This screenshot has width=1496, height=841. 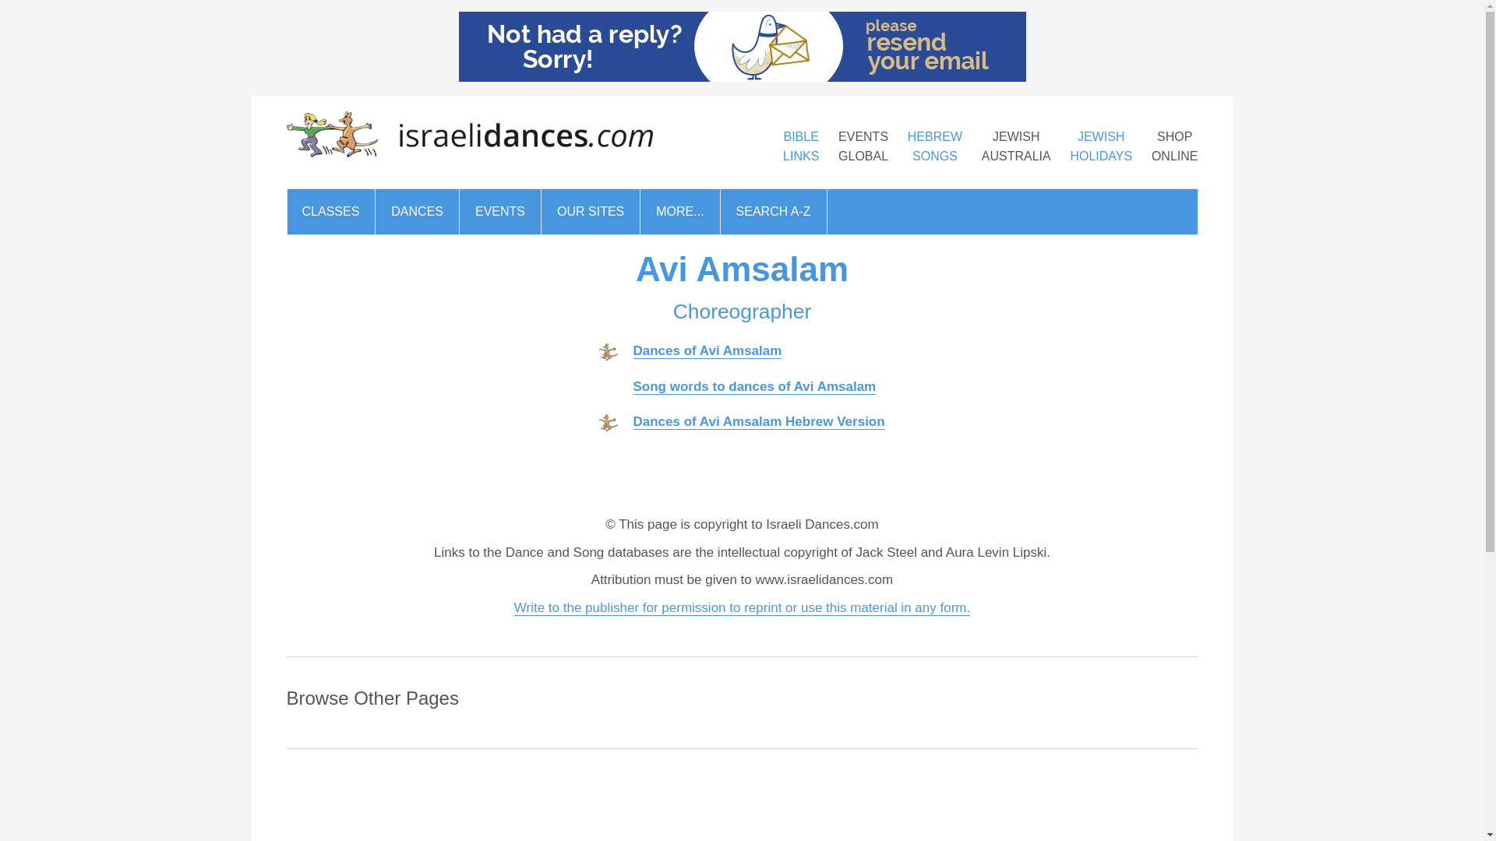 What do you see at coordinates (591, 212) in the screenshot?
I see `OUR SITES` at bounding box center [591, 212].